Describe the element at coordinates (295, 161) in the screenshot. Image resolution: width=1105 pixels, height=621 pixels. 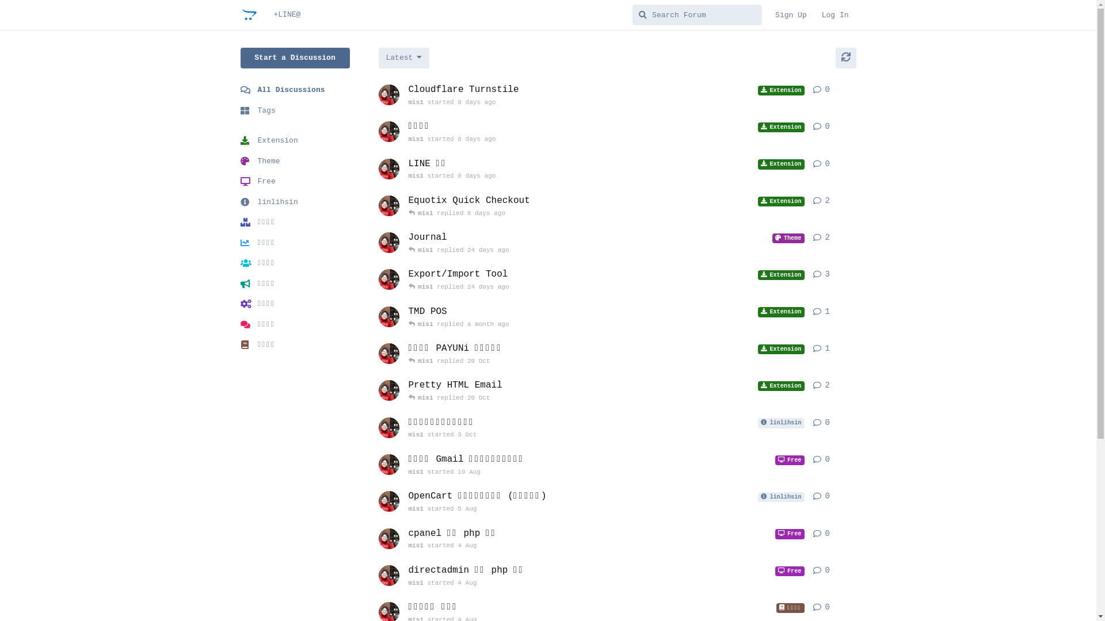
I see `Theme` at that location.